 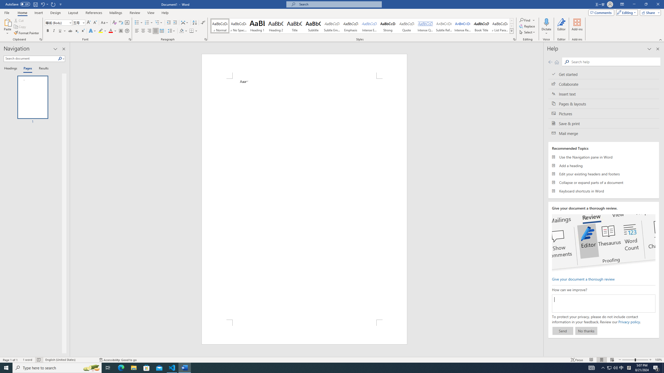 I want to click on Paste, so click(x=8, y=27).